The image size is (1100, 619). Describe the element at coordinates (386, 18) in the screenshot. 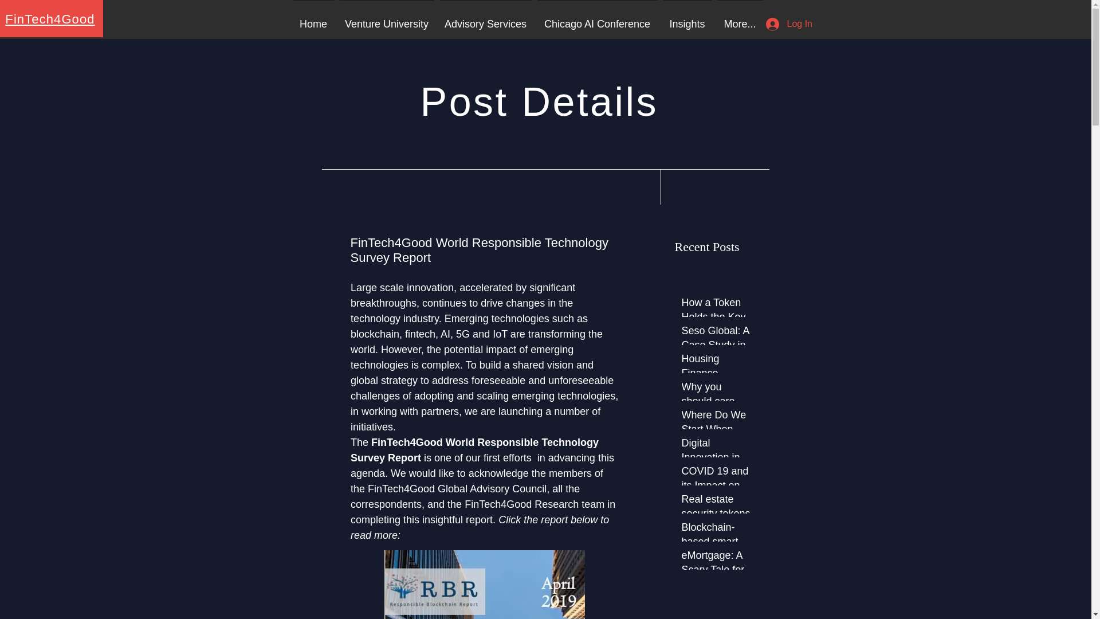

I see `Venture University` at that location.